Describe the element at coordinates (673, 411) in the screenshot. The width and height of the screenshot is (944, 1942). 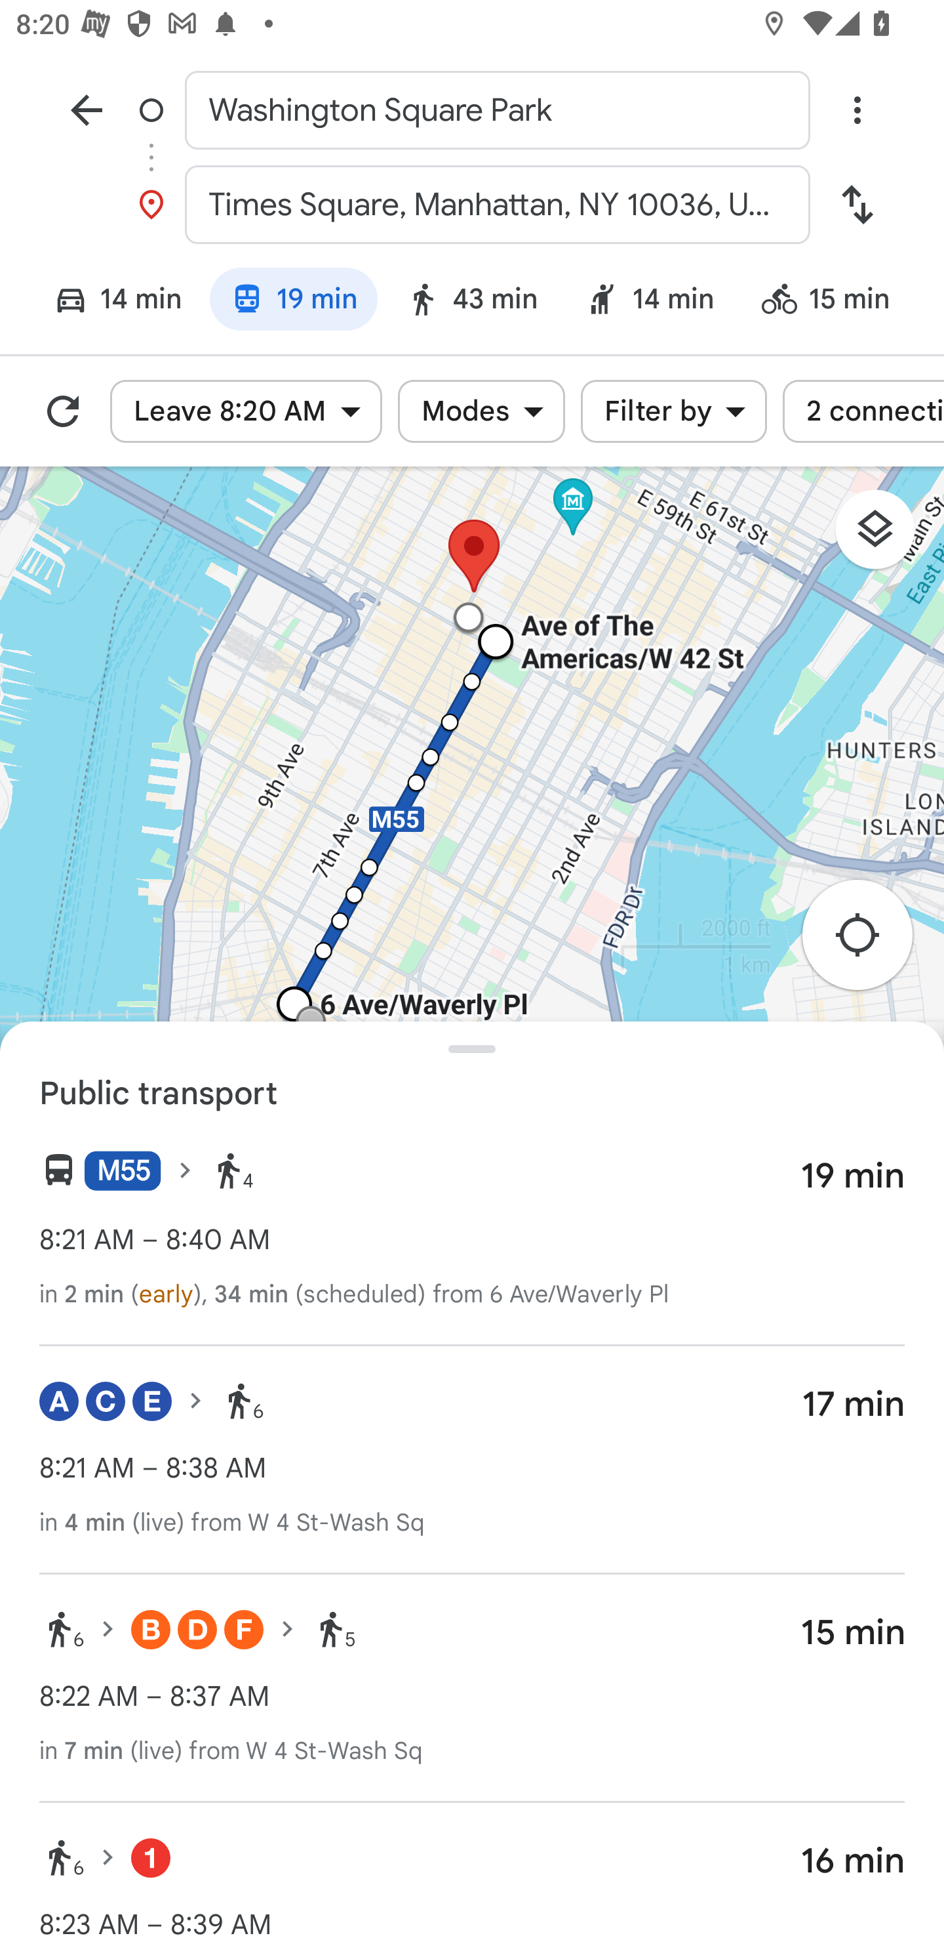
I see `Filter by Filter by Filter by` at that location.